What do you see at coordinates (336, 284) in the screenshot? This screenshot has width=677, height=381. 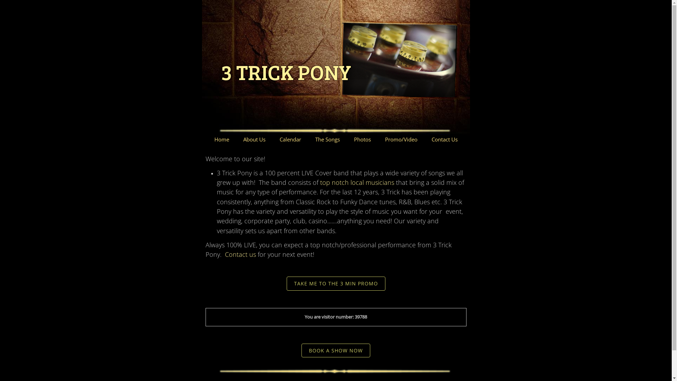 I see `TAKE ME TO THE 3 MIN PROMO` at bounding box center [336, 284].